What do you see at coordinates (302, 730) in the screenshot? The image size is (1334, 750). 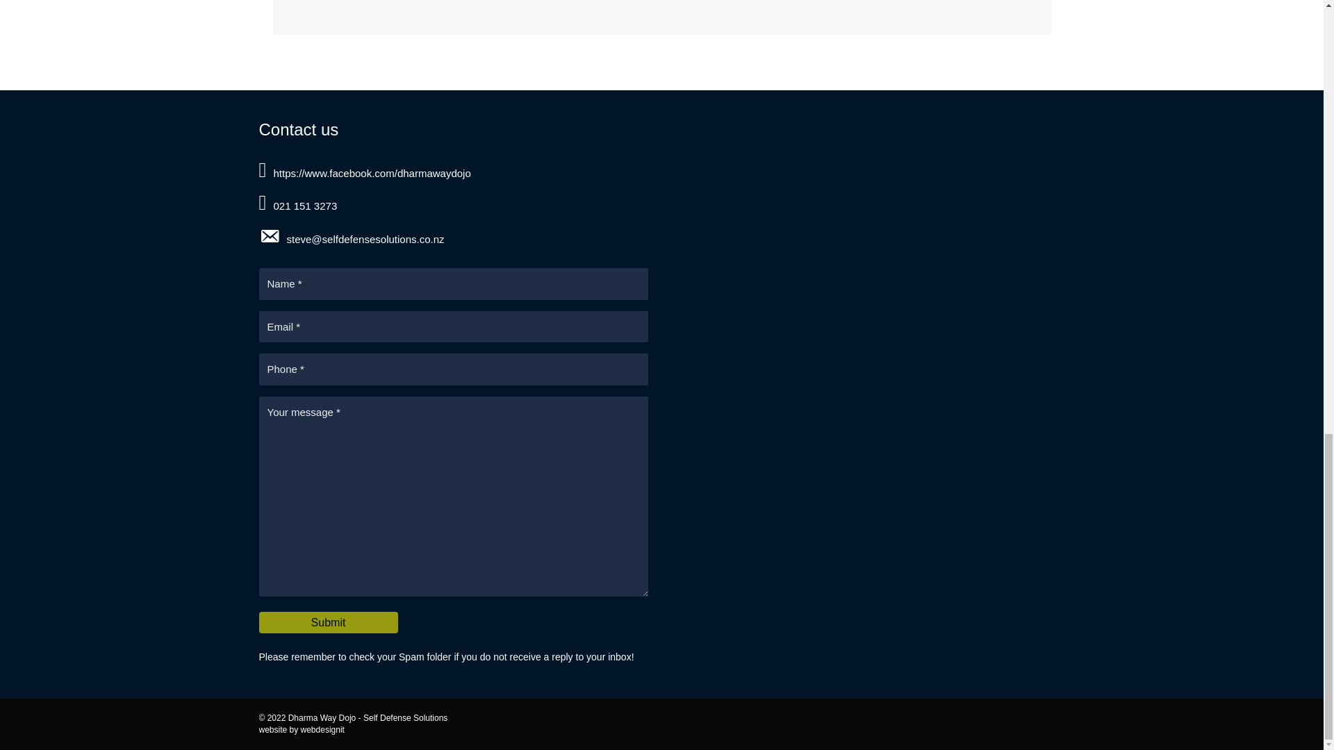 I see `website by webdesignit` at bounding box center [302, 730].